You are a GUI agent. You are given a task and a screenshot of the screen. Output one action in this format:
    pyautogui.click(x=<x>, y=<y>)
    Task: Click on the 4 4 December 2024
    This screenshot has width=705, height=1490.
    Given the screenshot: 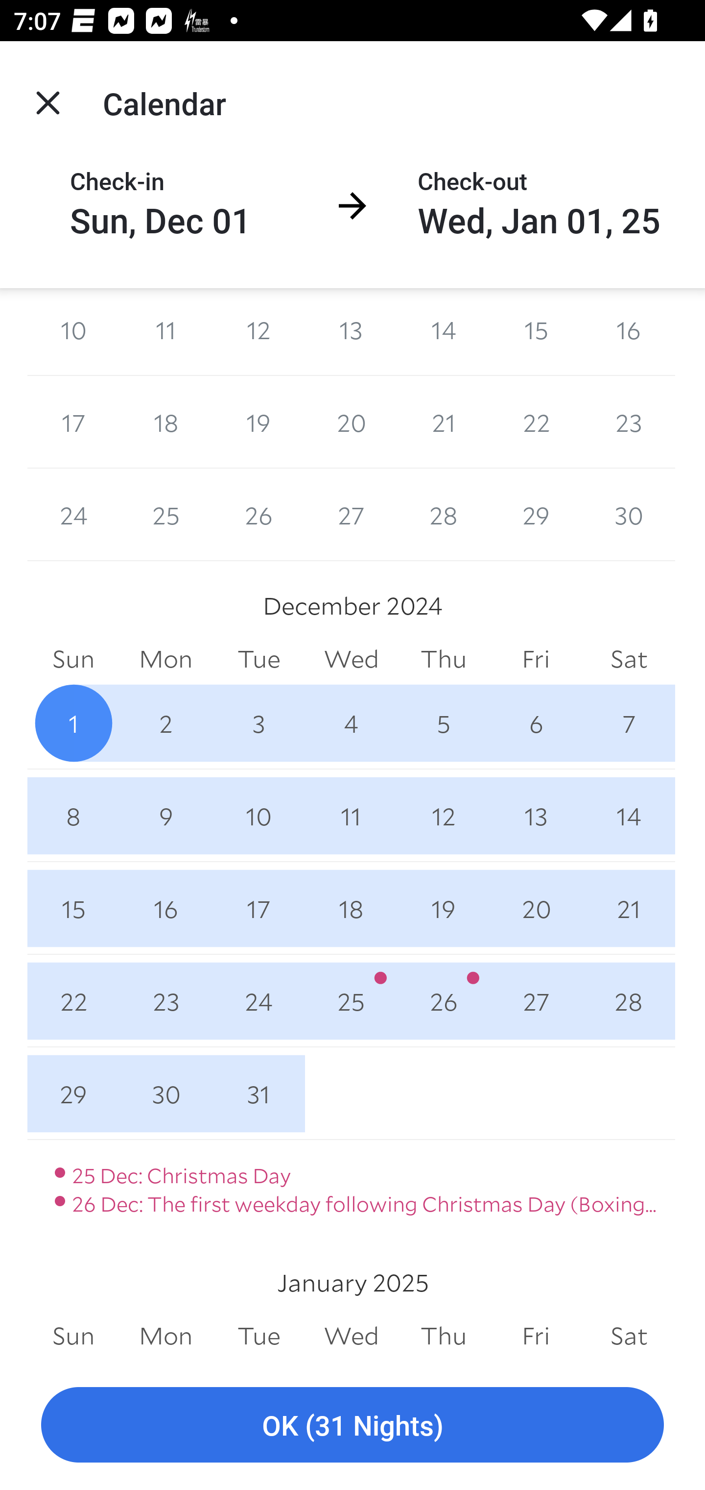 What is the action you would take?
    pyautogui.click(x=352, y=722)
    